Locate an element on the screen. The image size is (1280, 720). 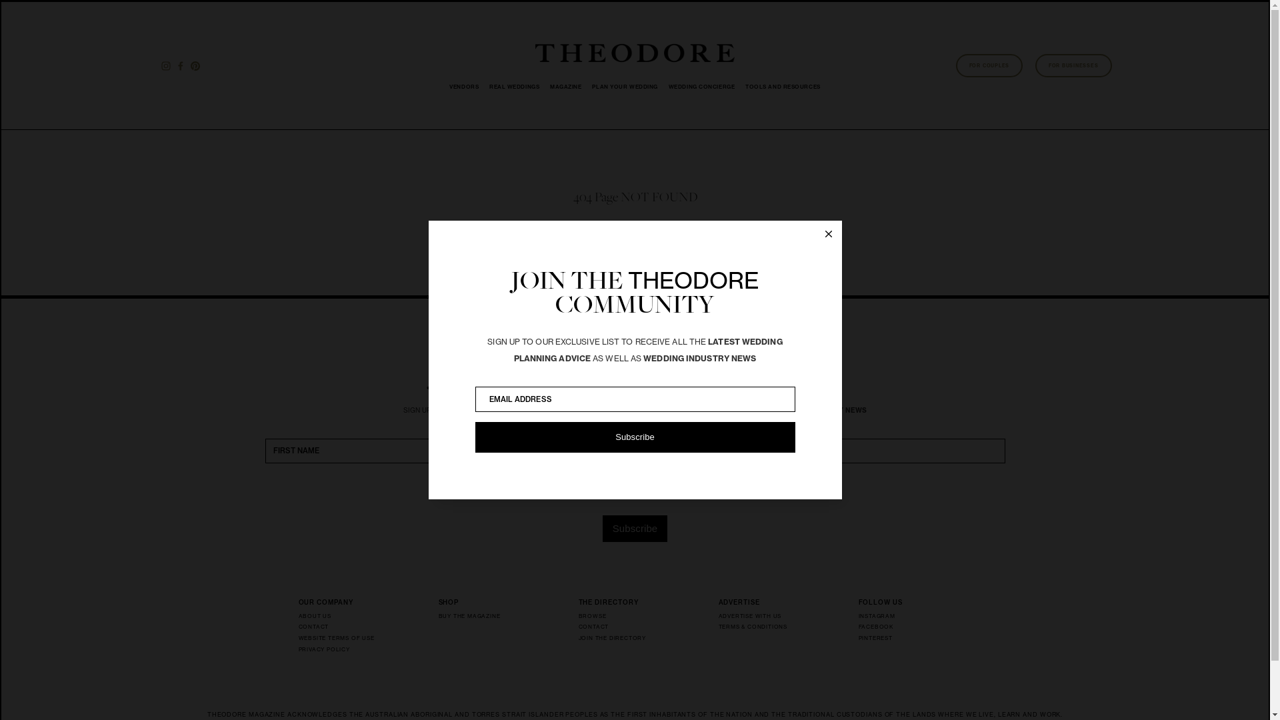
PRIVACY POLICY is located at coordinates (341, 651).